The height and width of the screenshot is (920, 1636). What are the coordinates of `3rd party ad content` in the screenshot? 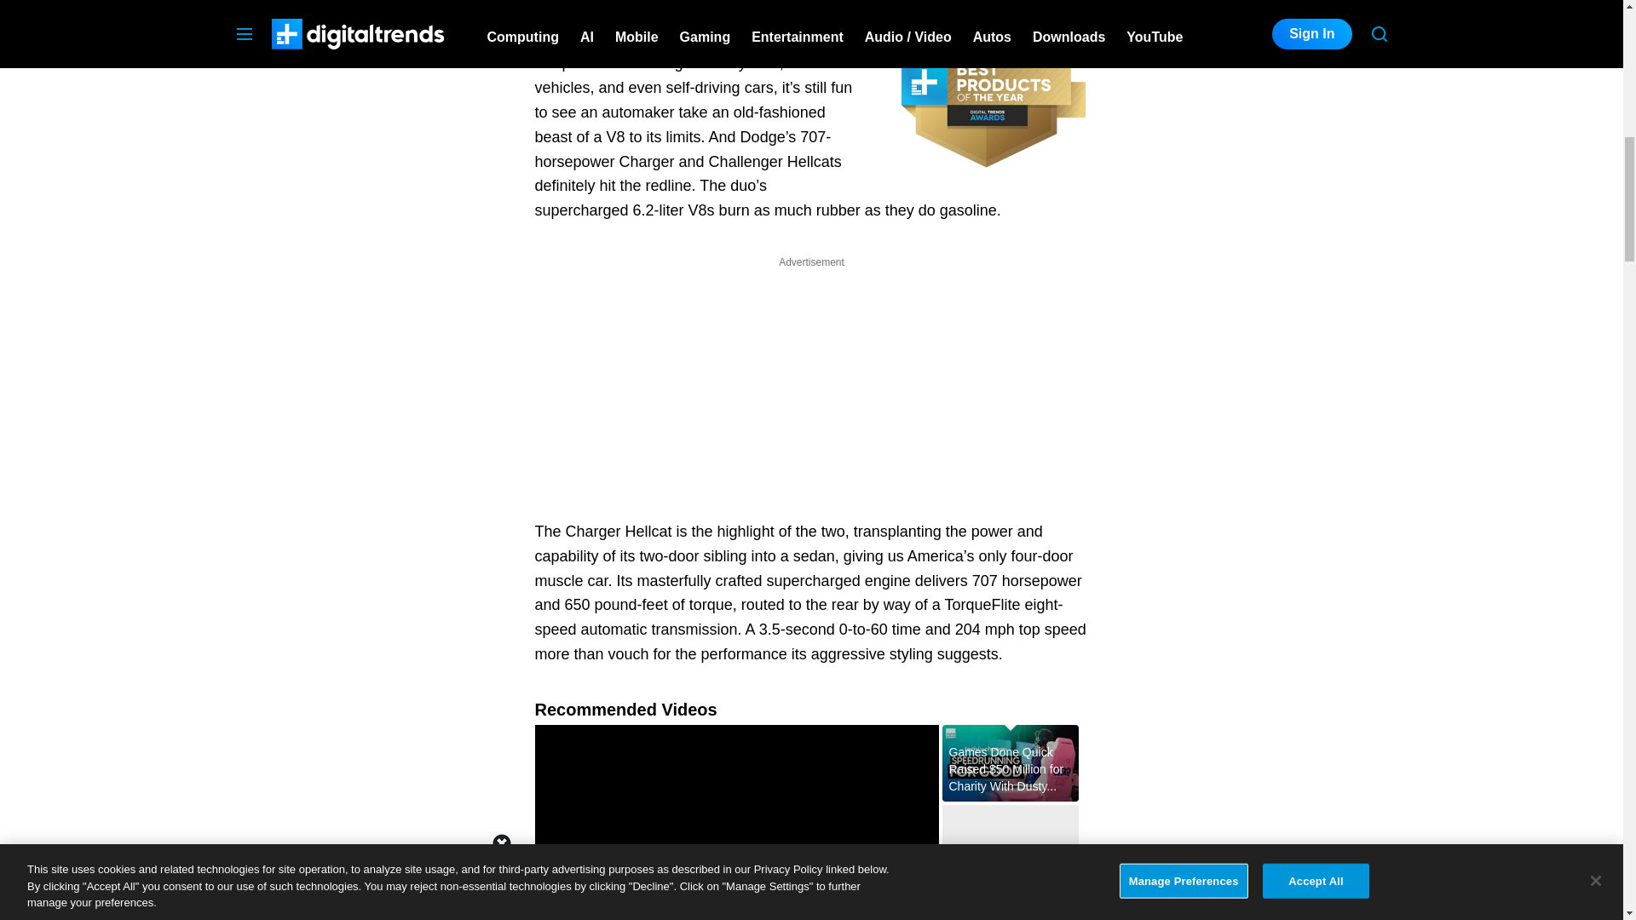 It's located at (811, 378).